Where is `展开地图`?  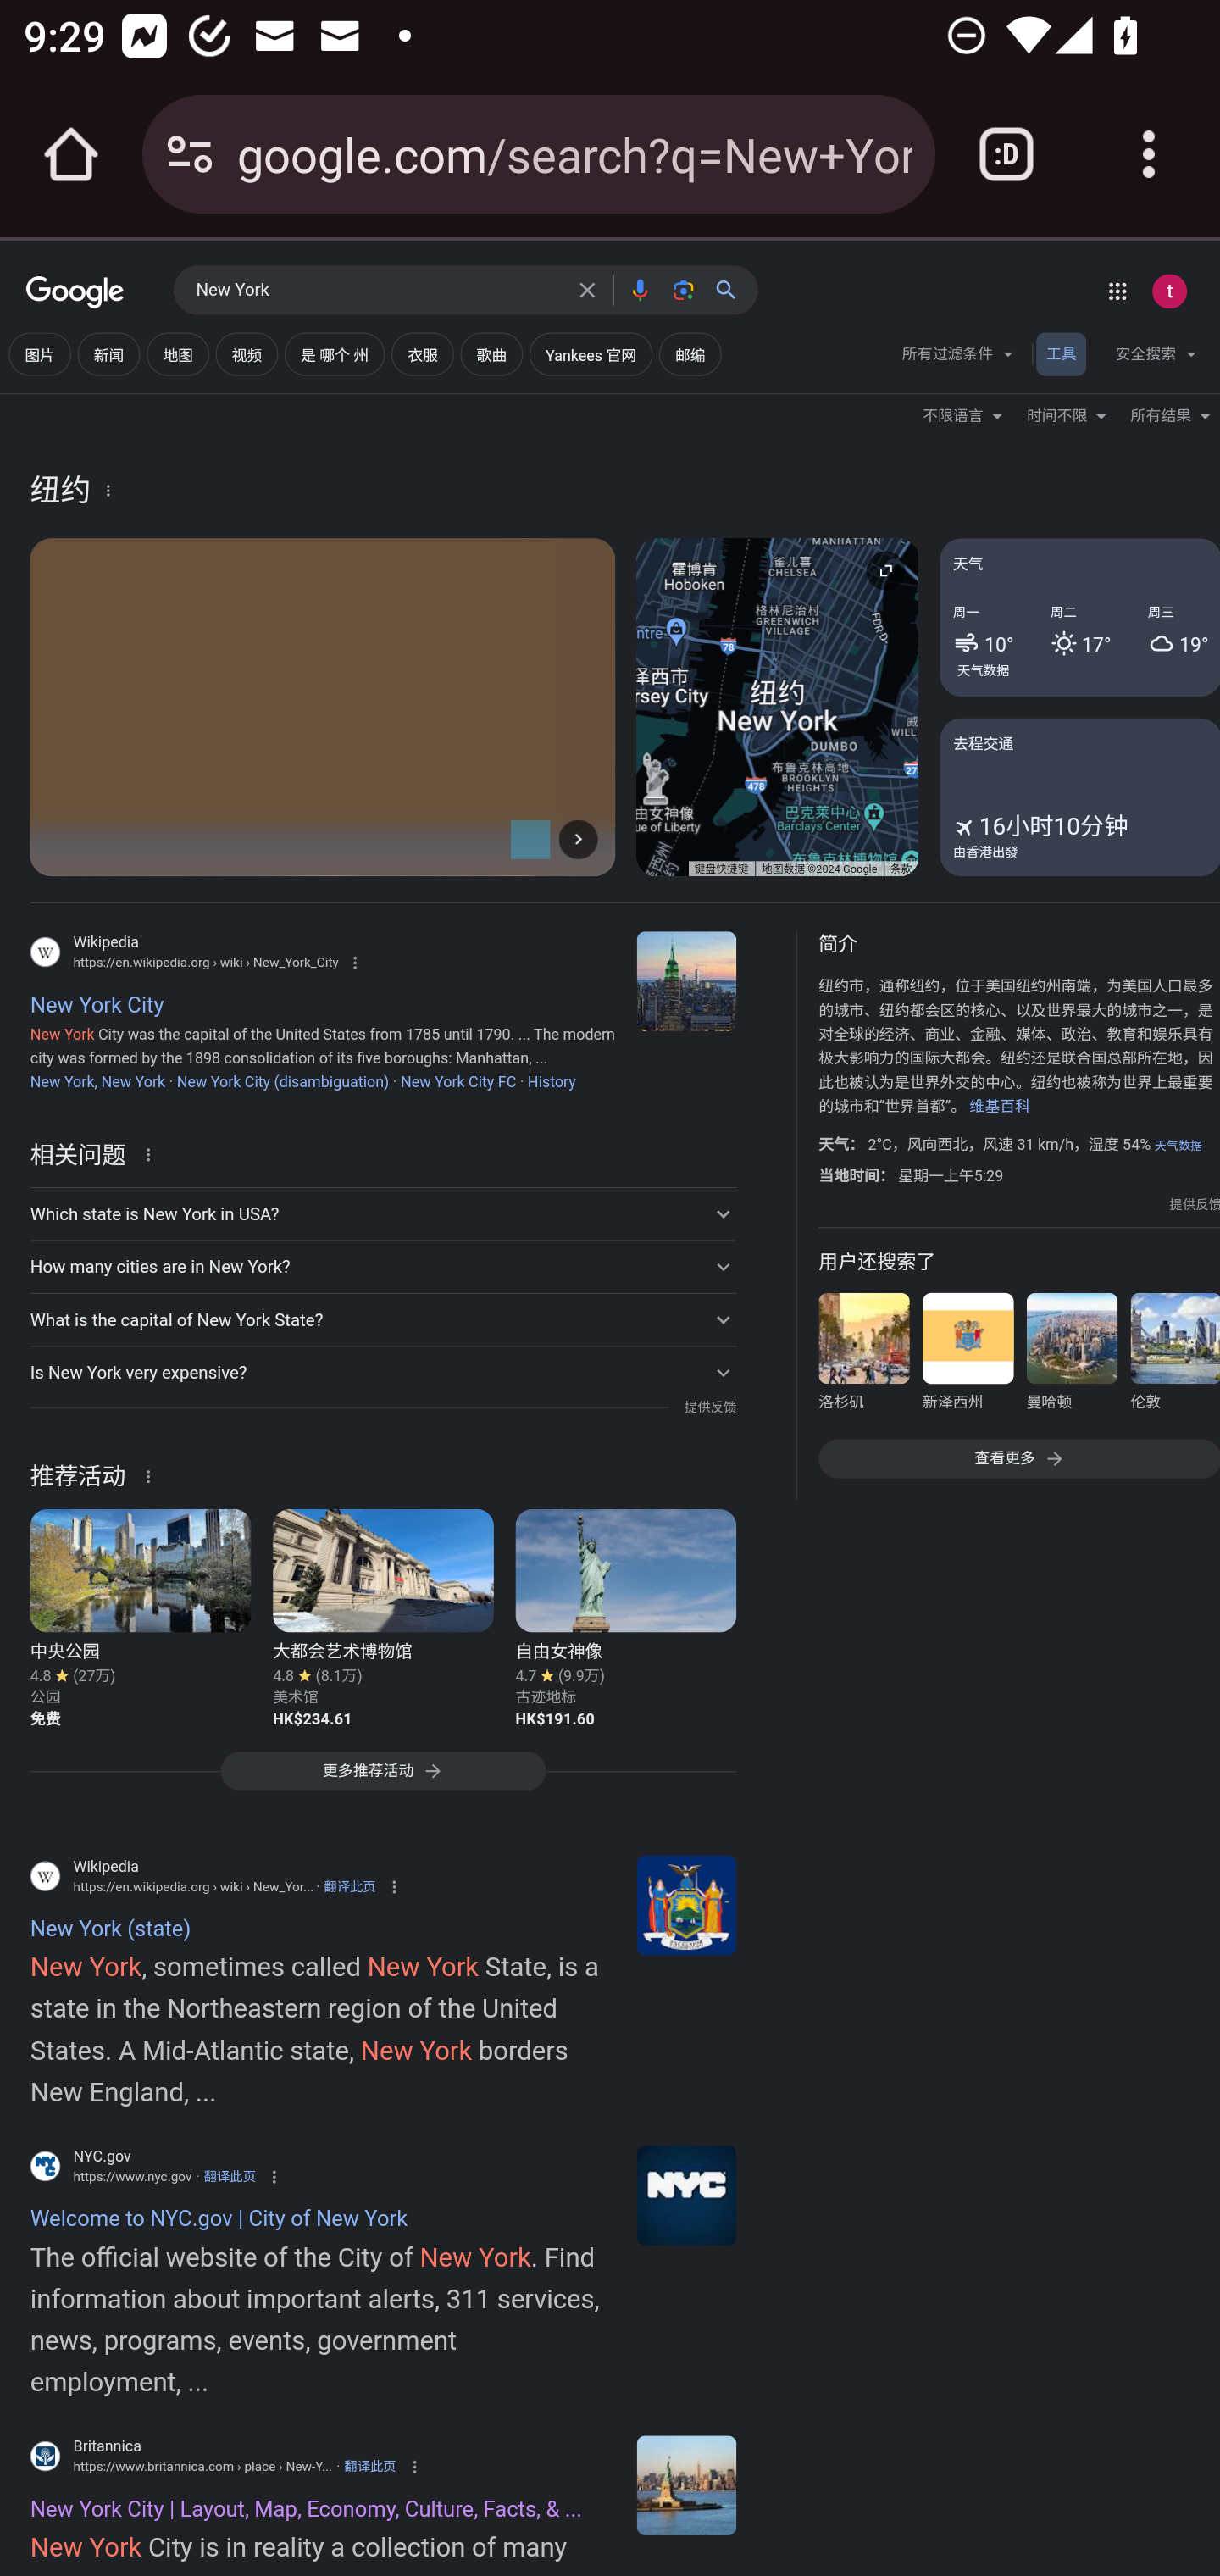
展开地图 is located at coordinates (885, 569).